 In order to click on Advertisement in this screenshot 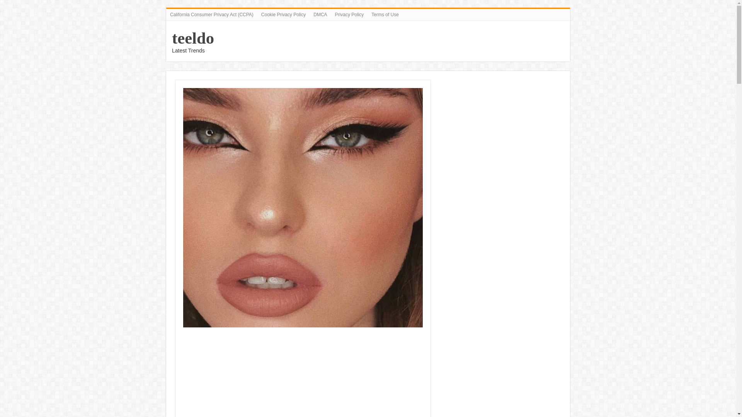, I will do `click(501, 134)`.